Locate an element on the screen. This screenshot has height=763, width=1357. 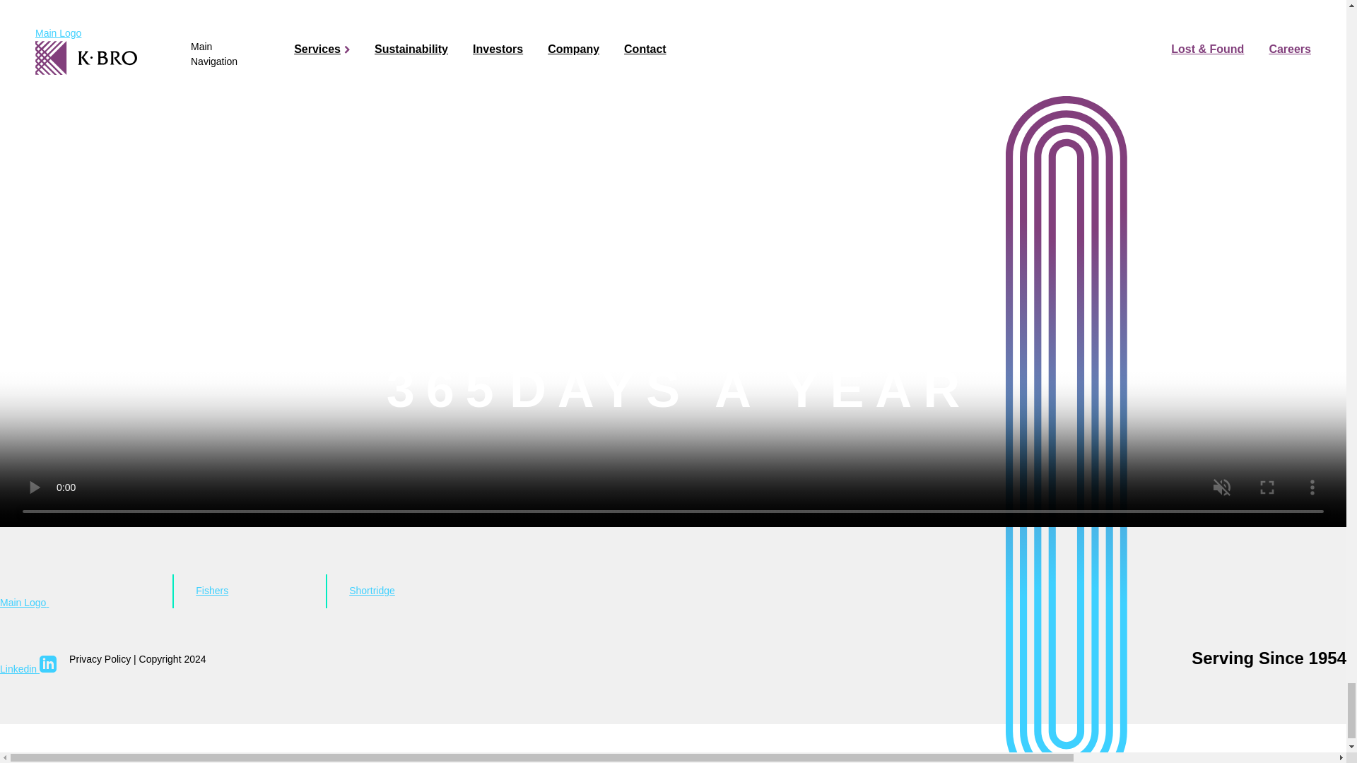
Copyright is located at coordinates (160, 658).